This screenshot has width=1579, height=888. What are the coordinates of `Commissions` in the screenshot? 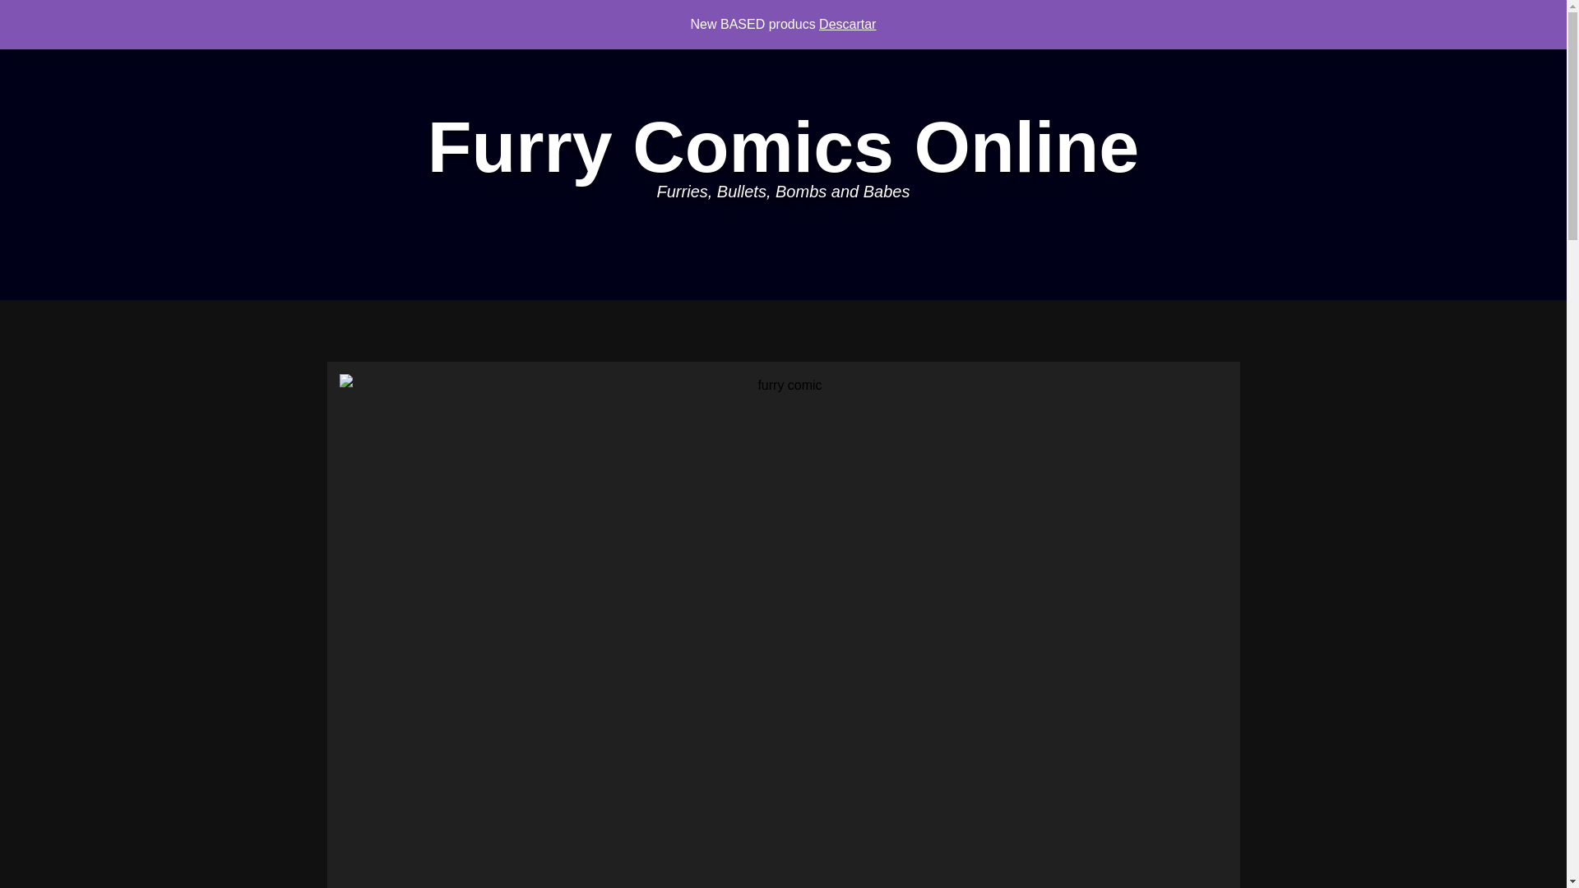 It's located at (112, 18).